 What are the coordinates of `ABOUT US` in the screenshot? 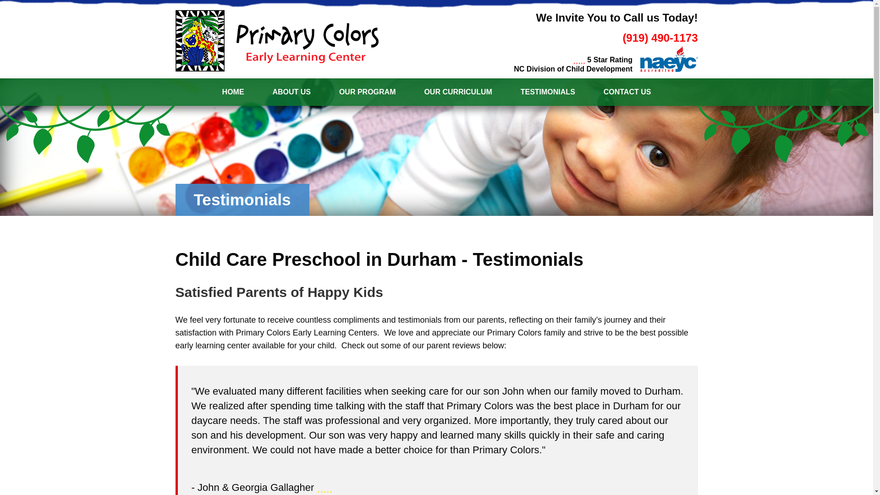 It's located at (291, 92).